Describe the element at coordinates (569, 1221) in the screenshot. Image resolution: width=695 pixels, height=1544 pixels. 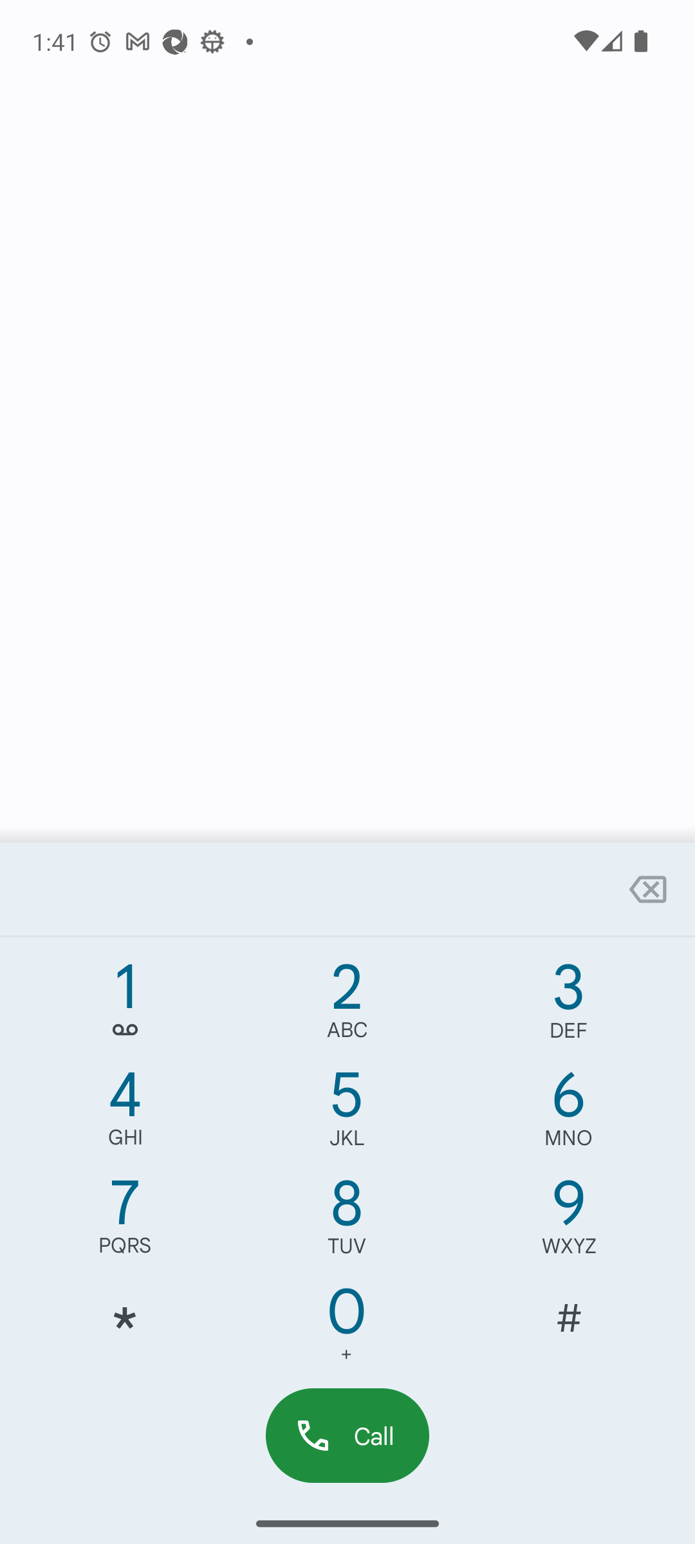
I see `9,WXYZ 9 WXYZ` at that location.